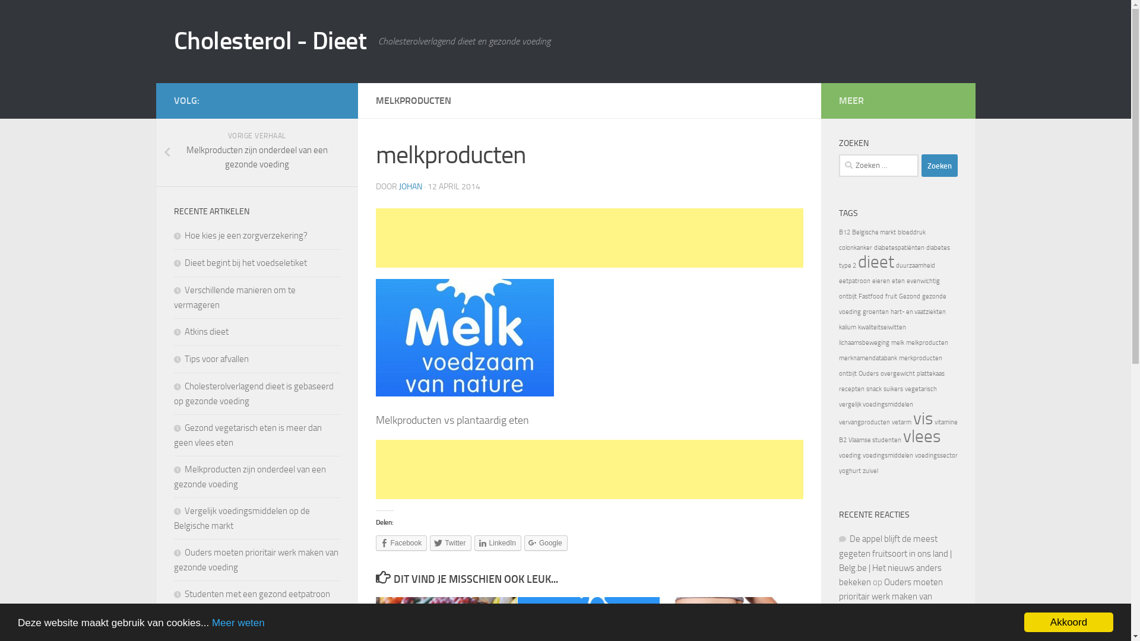  What do you see at coordinates (247, 436) in the screenshot?
I see `Gezond vegetarisch eten is meer dan geen vlees eten` at bounding box center [247, 436].